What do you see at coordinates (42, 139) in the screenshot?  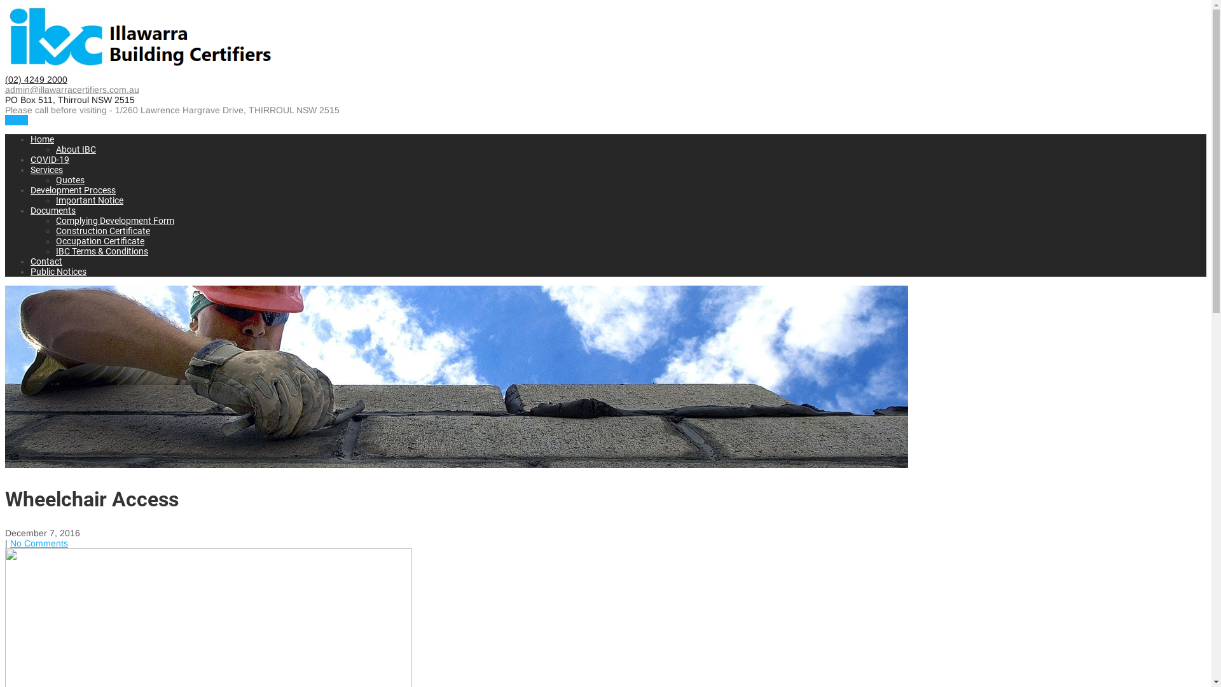 I see `Home` at bounding box center [42, 139].